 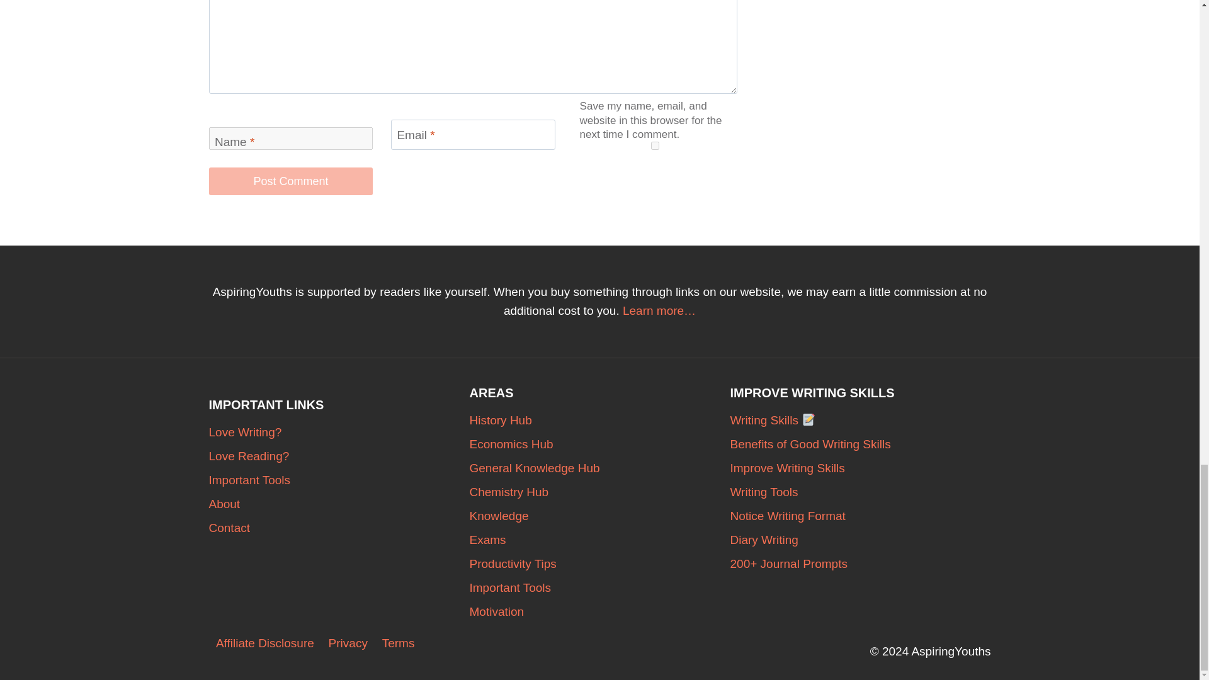 I want to click on Important Tools, so click(x=339, y=480).